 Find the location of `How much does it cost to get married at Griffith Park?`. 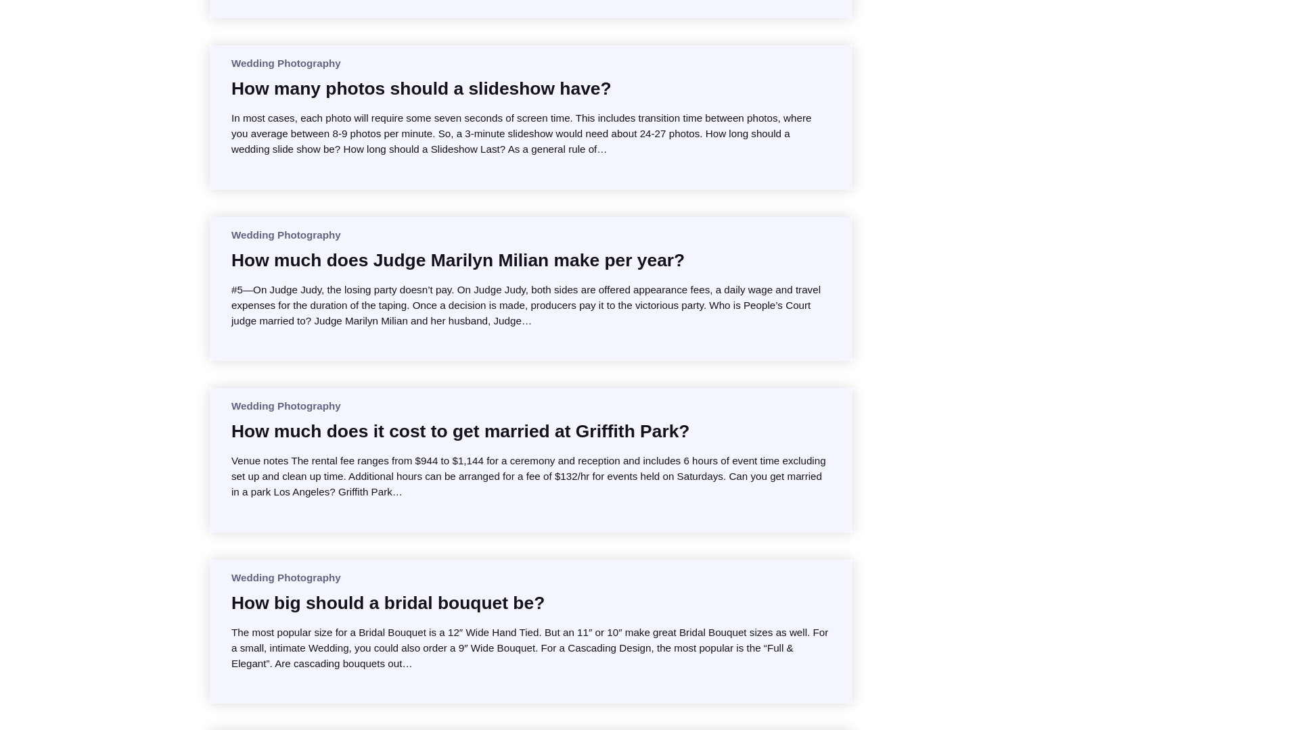

How much does it cost to get married at Griffith Park? is located at coordinates (460, 431).